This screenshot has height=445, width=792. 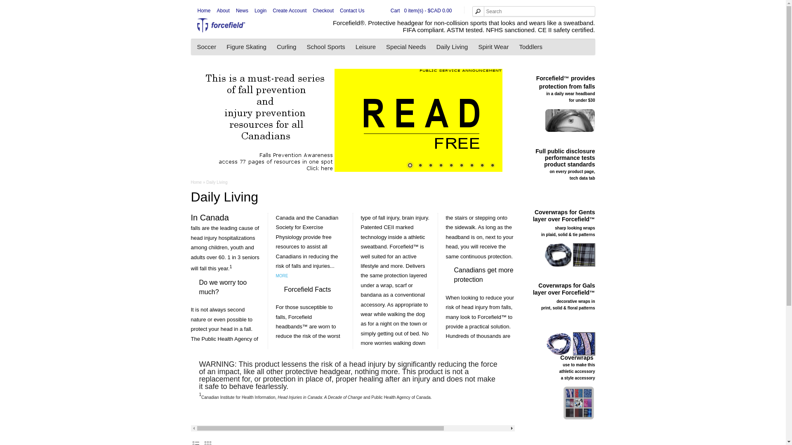 What do you see at coordinates (530, 47) in the screenshot?
I see `Toddlers` at bounding box center [530, 47].